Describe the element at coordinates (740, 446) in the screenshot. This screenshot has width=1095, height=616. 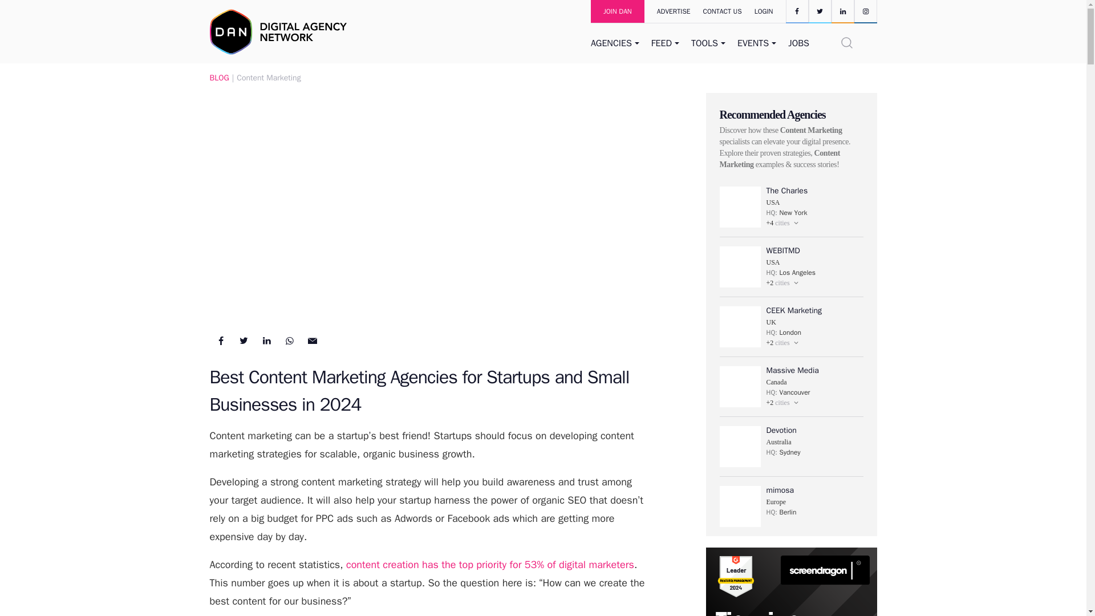
I see `Devotion` at that location.